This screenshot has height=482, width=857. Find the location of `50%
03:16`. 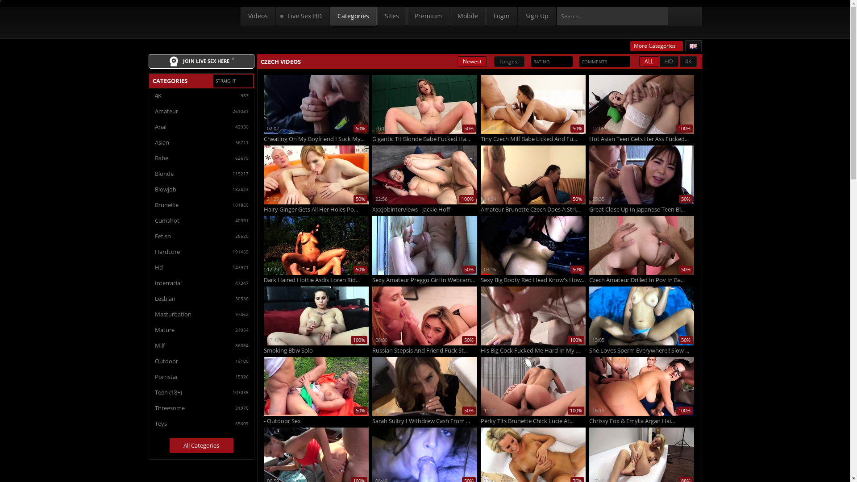

50%
03:16 is located at coordinates (533, 245).